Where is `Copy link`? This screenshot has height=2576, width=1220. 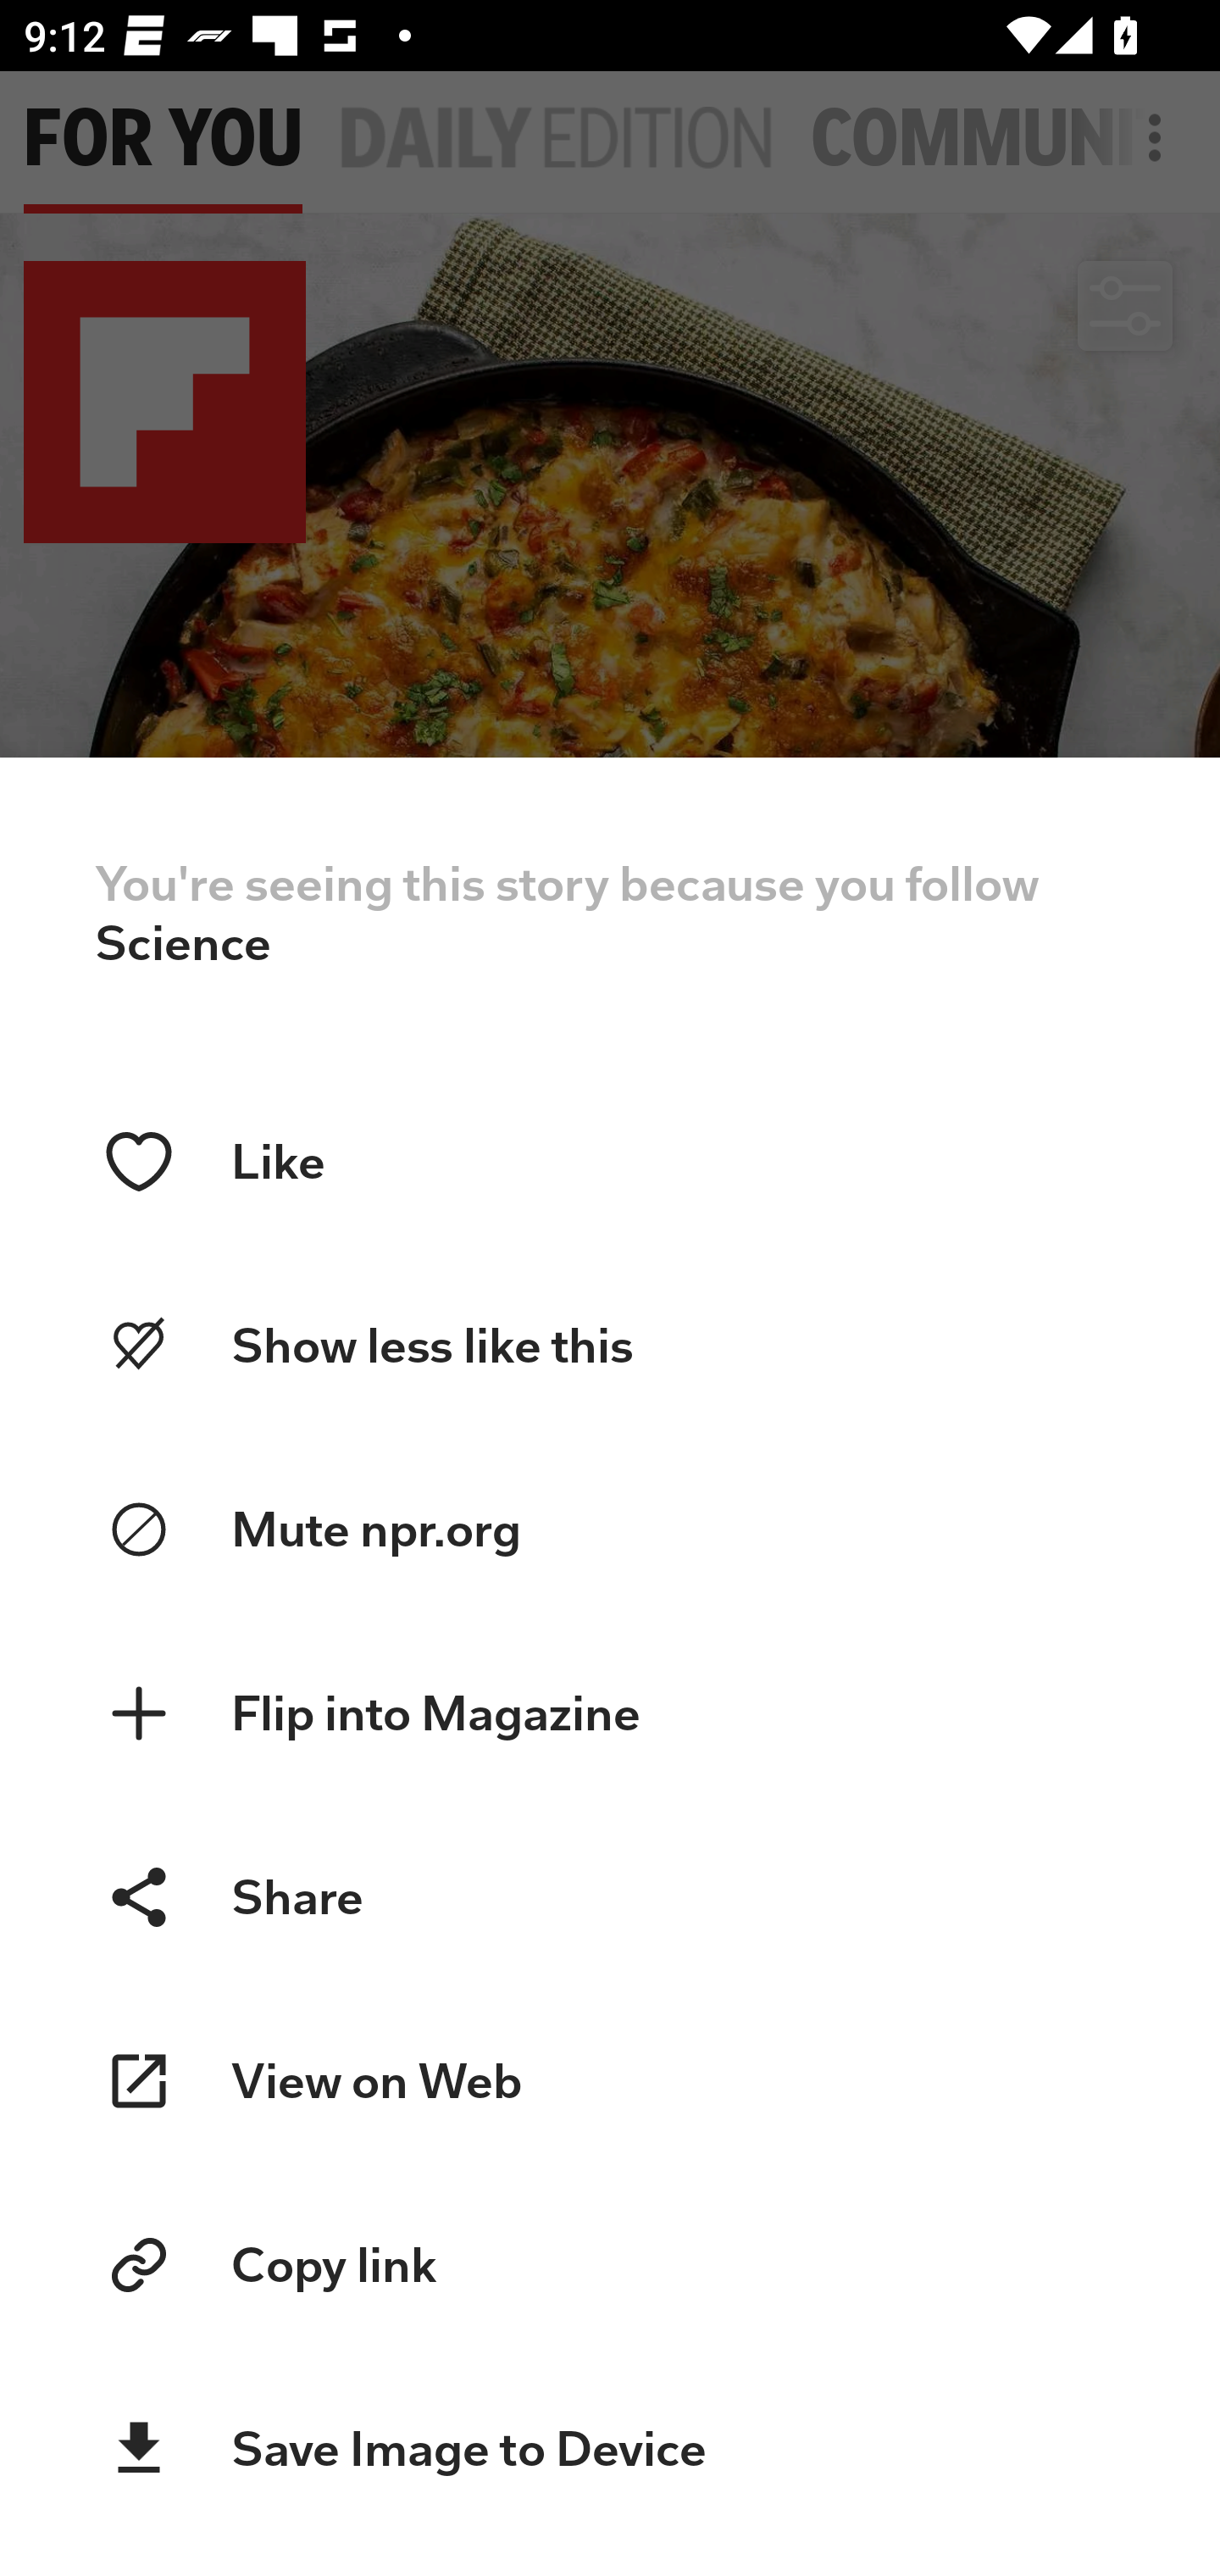 Copy link is located at coordinates (610, 2265).